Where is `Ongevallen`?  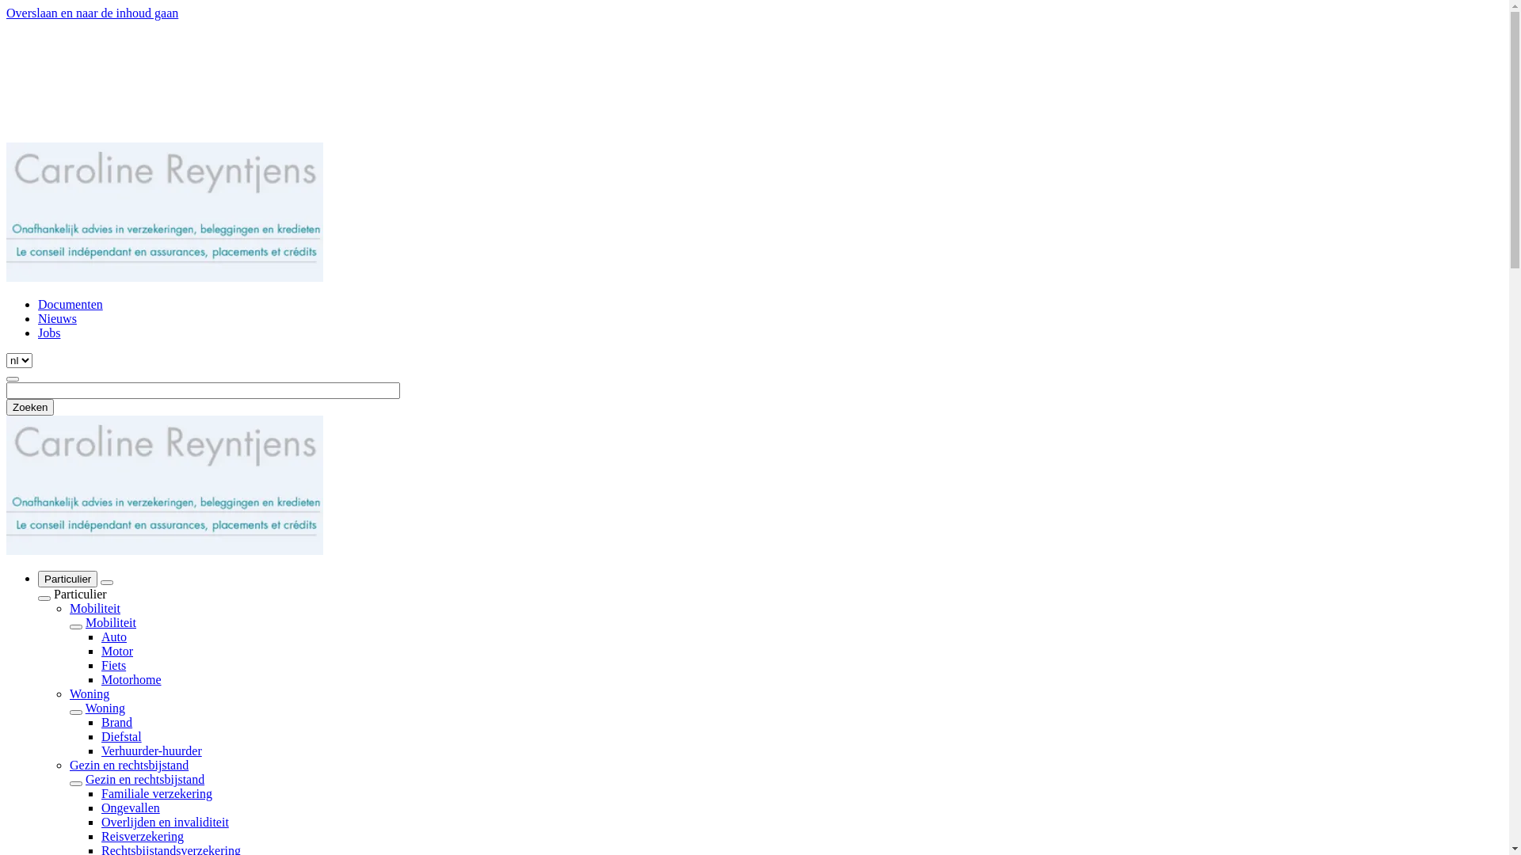
Ongevallen is located at coordinates (131, 807).